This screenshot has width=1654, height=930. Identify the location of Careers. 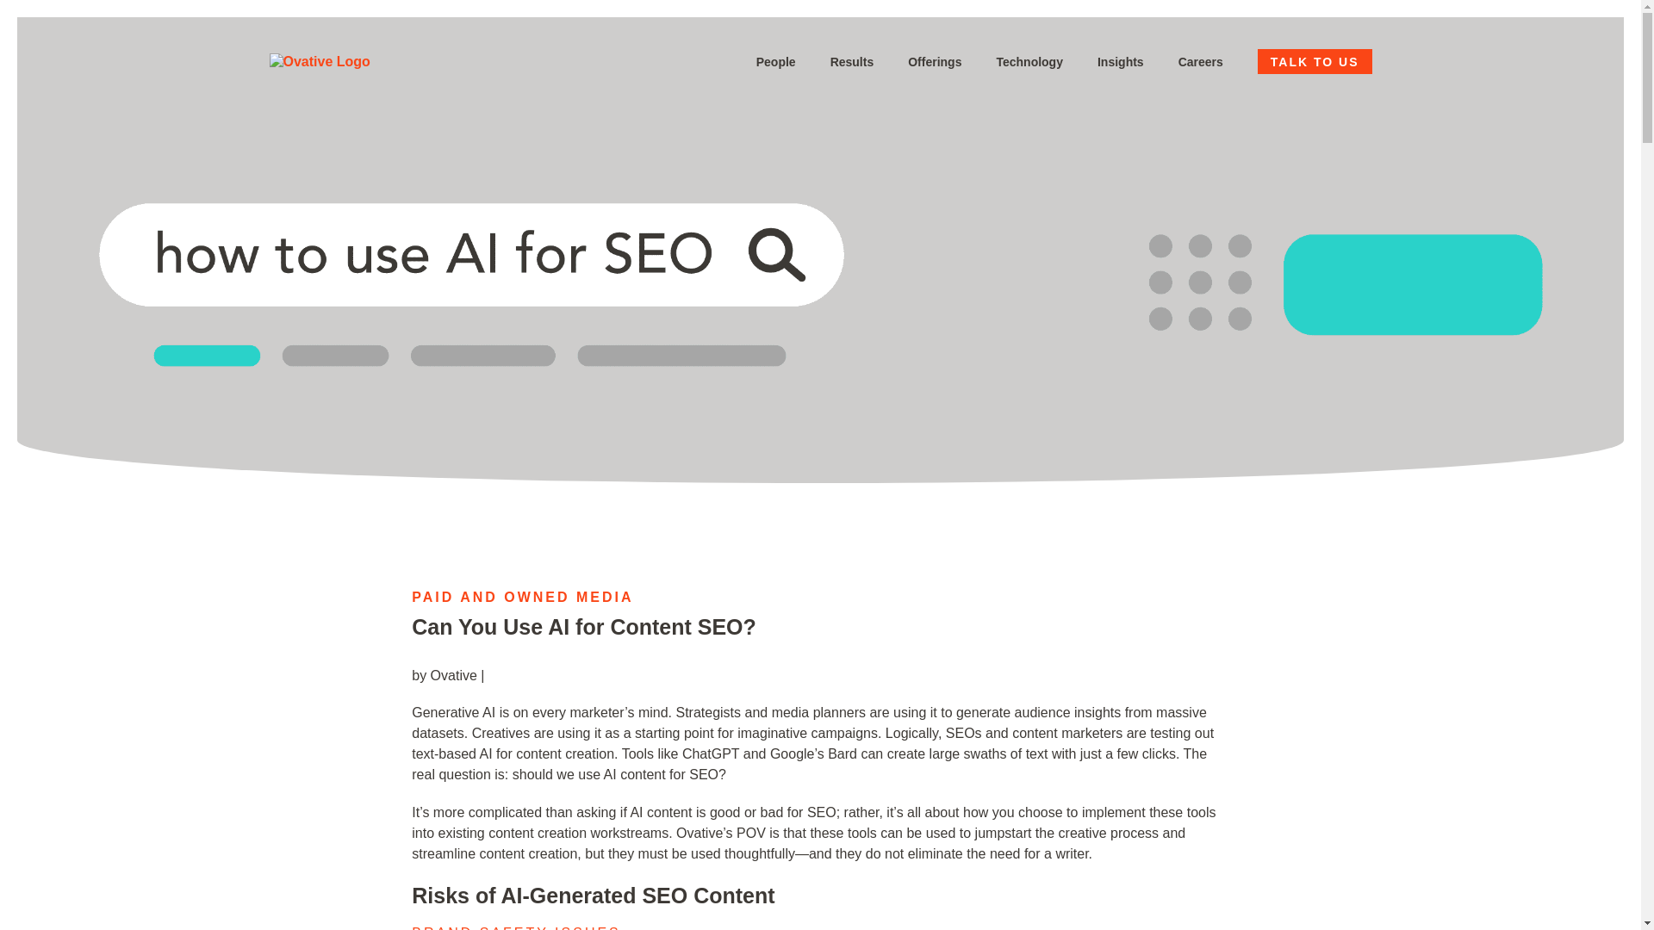
(1201, 61).